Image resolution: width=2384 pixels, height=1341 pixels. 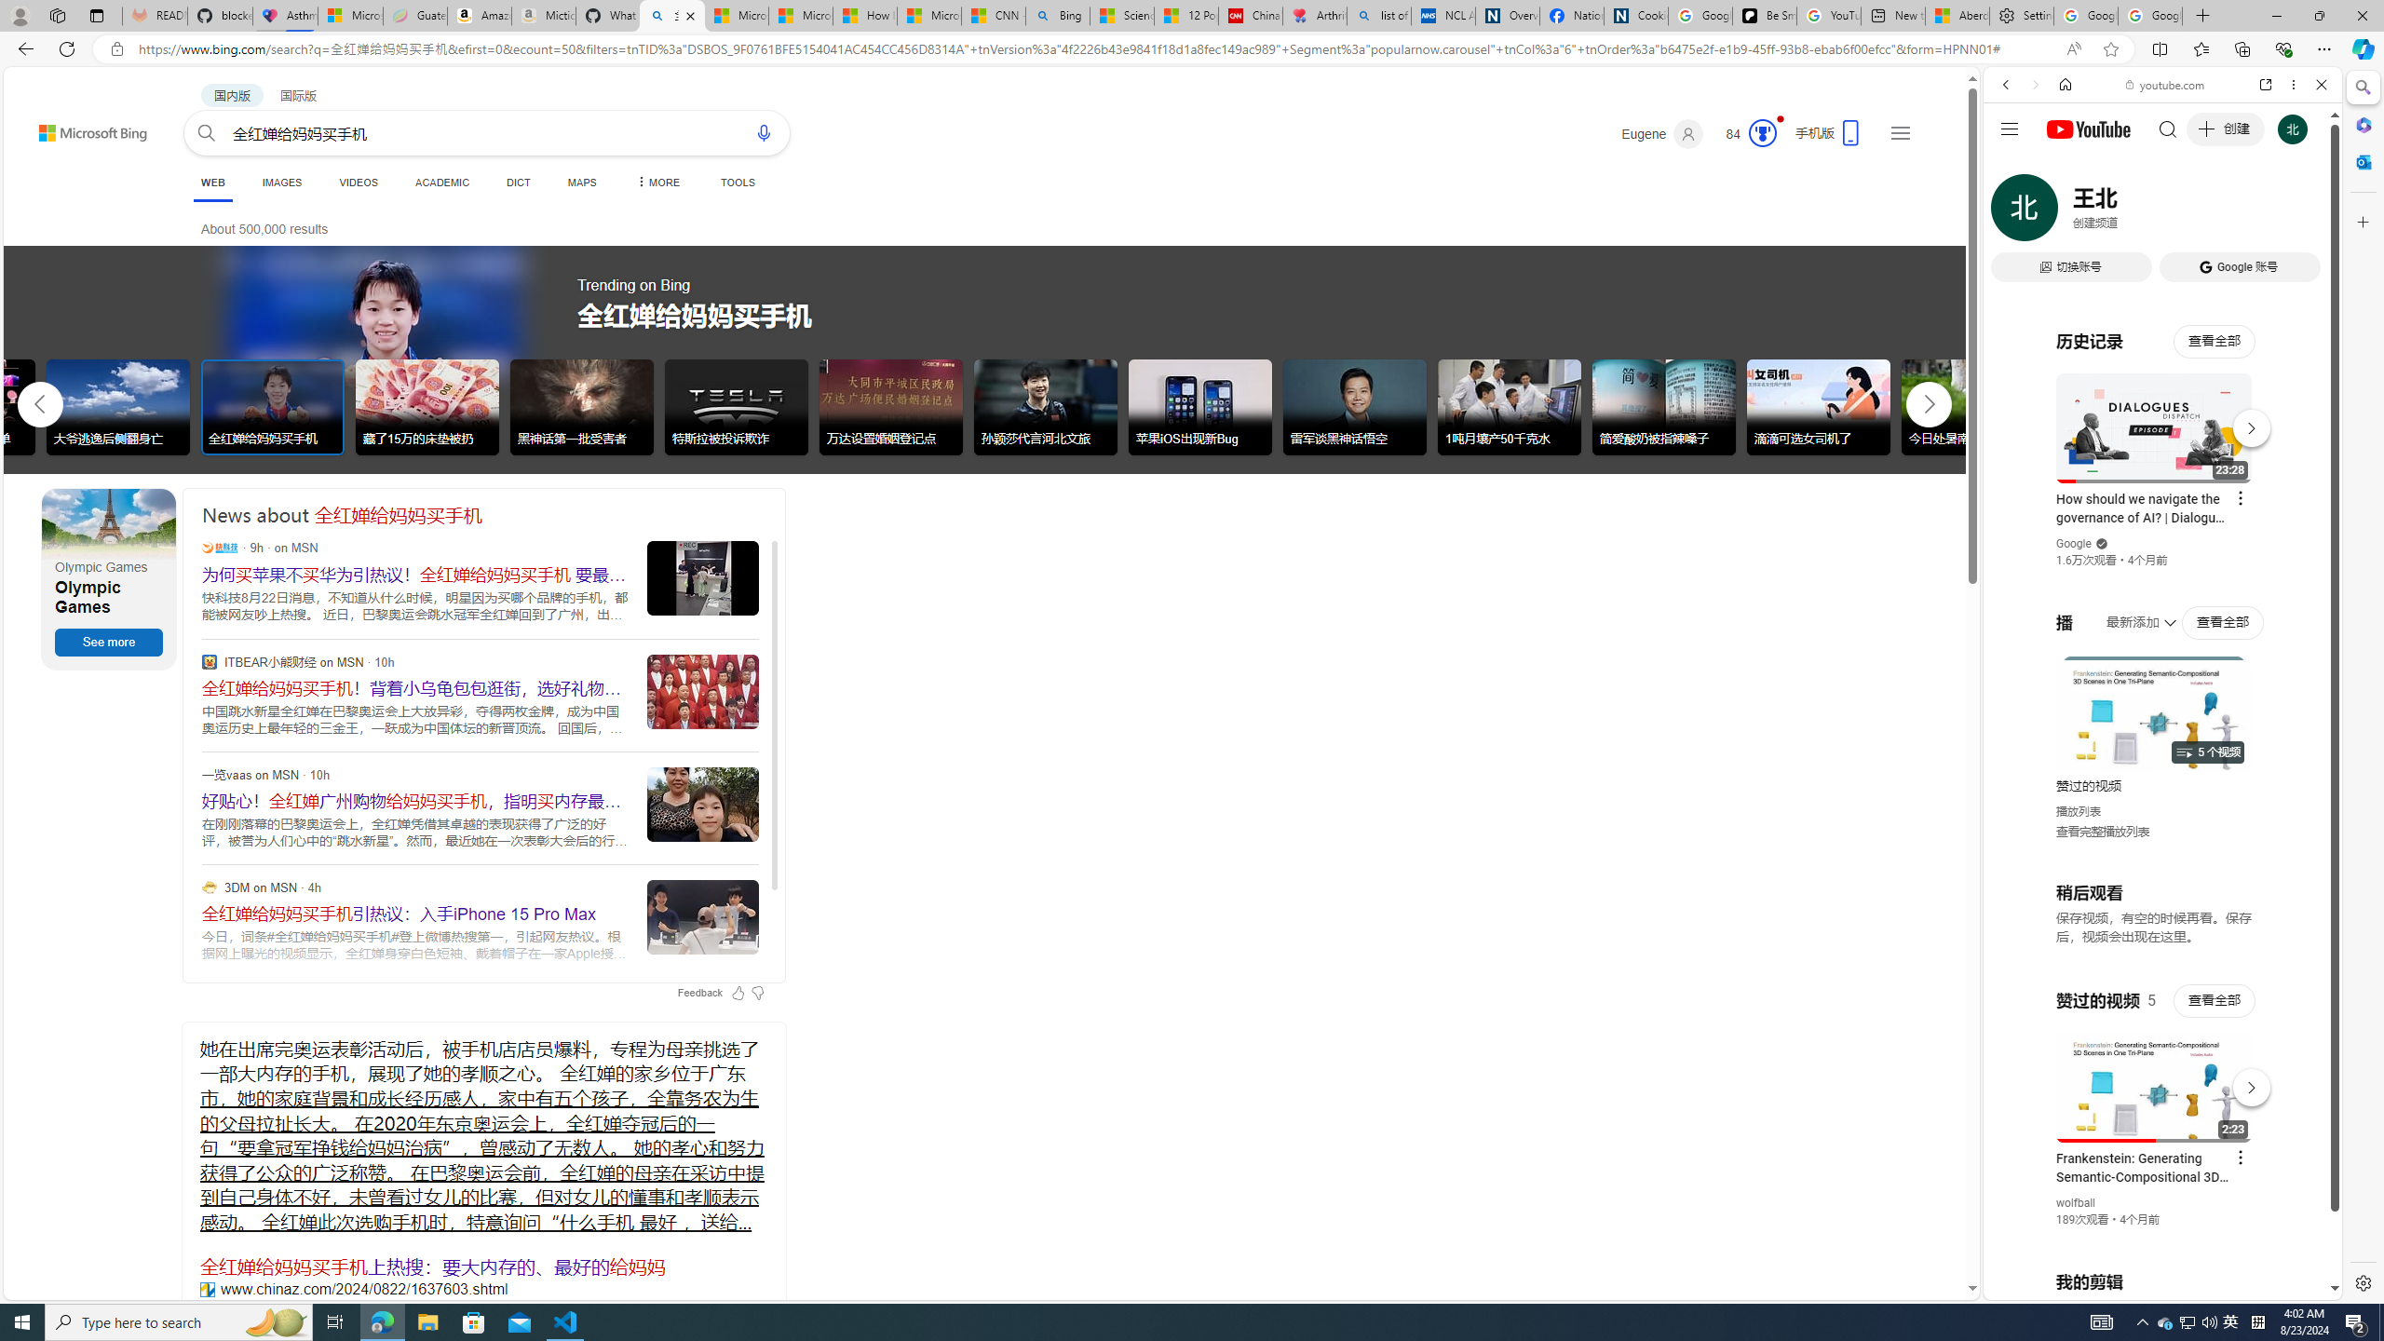 I want to click on Search Filter, WEB, so click(x=2014, y=212).